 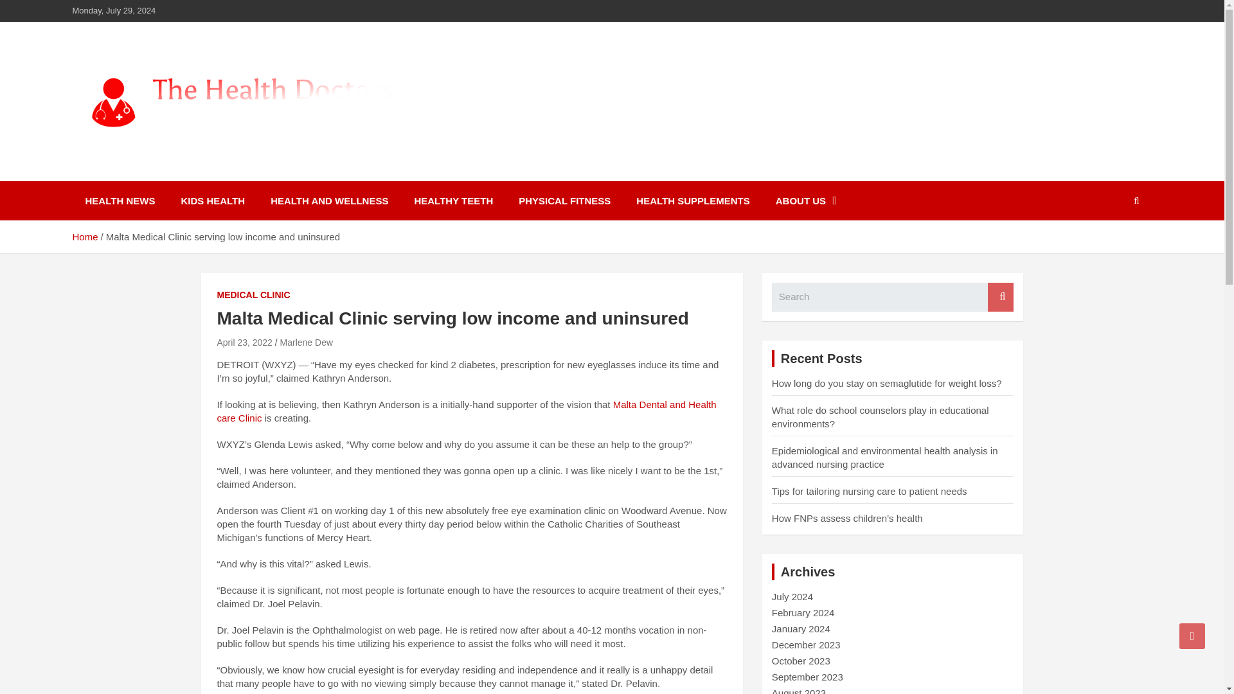 What do you see at coordinates (1000, 297) in the screenshot?
I see `Search` at bounding box center [1000, 297].